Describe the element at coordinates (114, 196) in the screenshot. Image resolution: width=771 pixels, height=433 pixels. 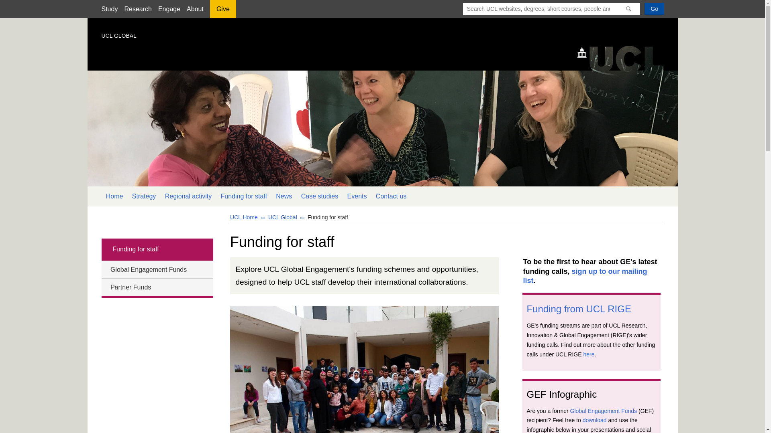
I see `Home` at that location.